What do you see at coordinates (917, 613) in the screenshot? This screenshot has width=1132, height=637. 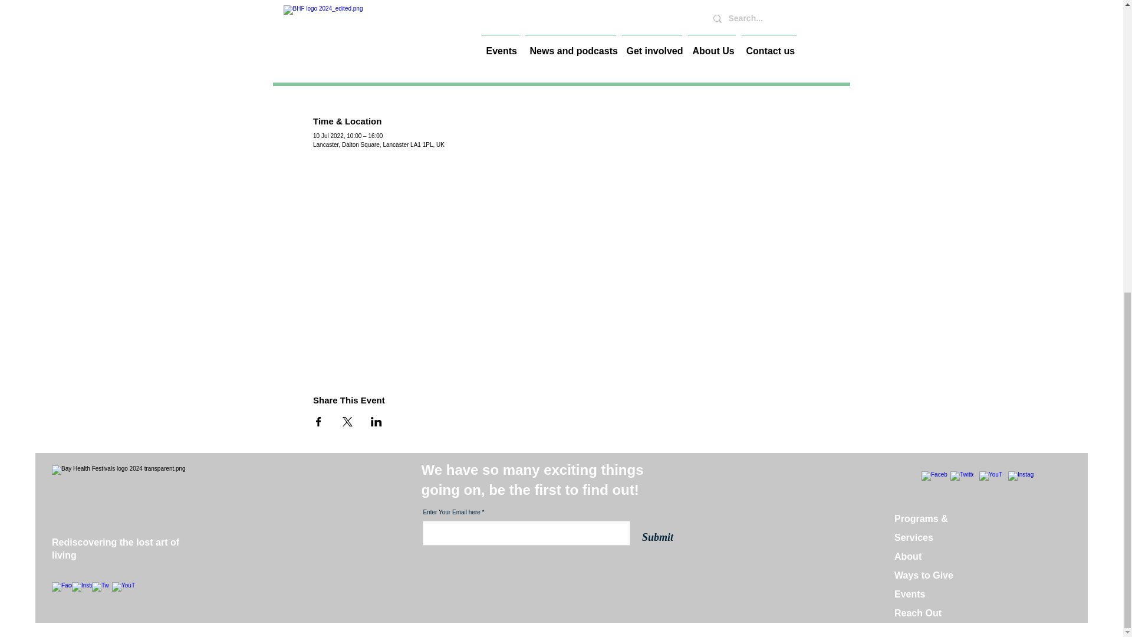 I see `Reach Out` at bounding box center [917, 613].